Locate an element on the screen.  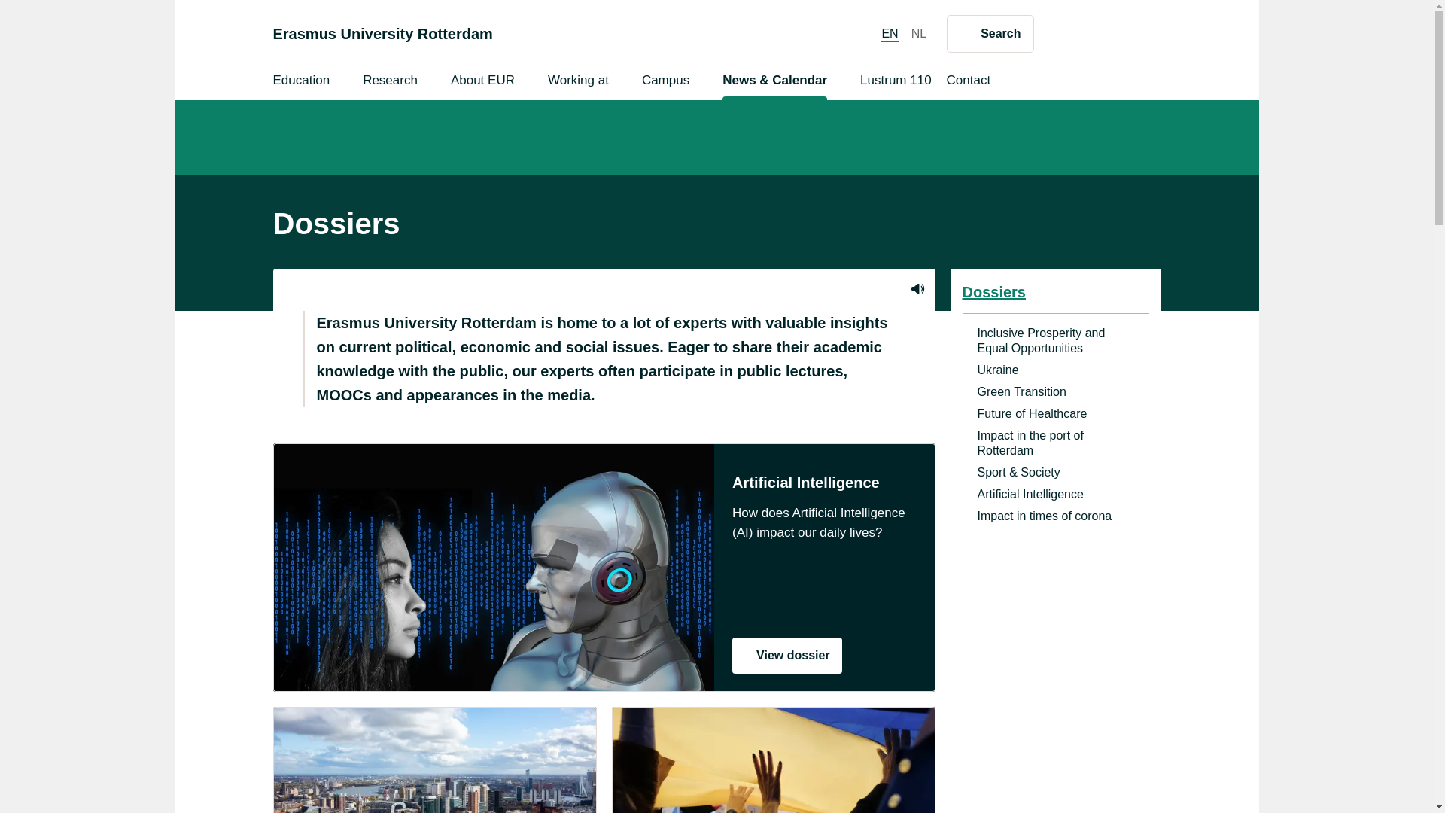
Research is located at coordinates (390, 82).